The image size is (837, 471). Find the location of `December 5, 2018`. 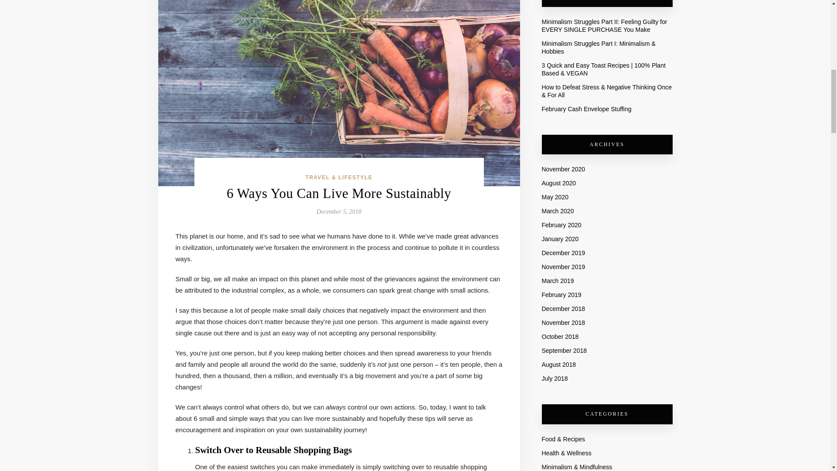

December 5, 2018 is located at coordinates (339, 212).